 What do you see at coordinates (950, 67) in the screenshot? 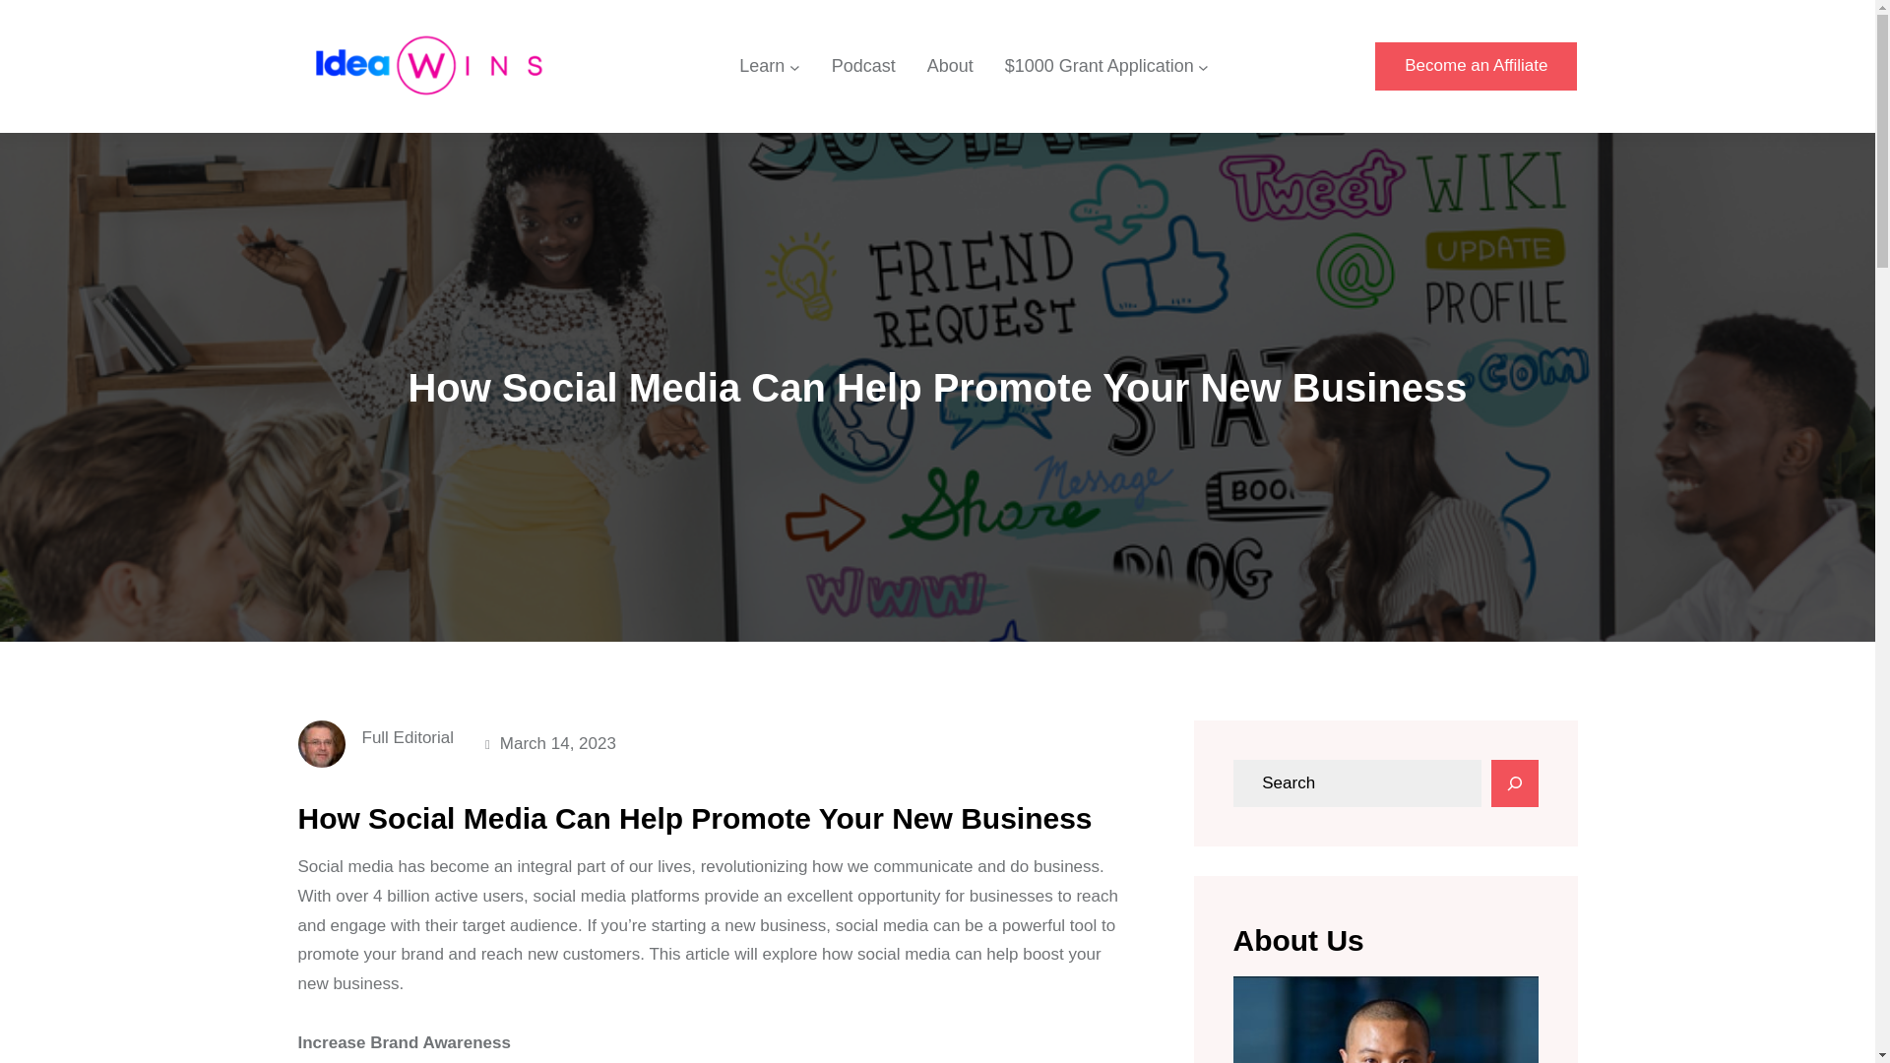
I see `About` at bounding box center [950, 67].